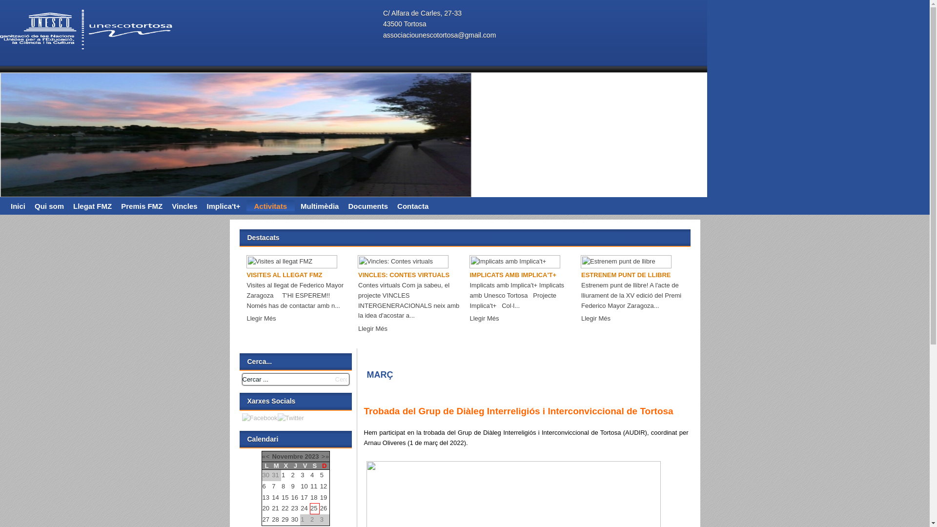  What do you see at coordinates (142, 206) in the screenshot?
I see `Premis FMZ` at bounding box center [142, 206].